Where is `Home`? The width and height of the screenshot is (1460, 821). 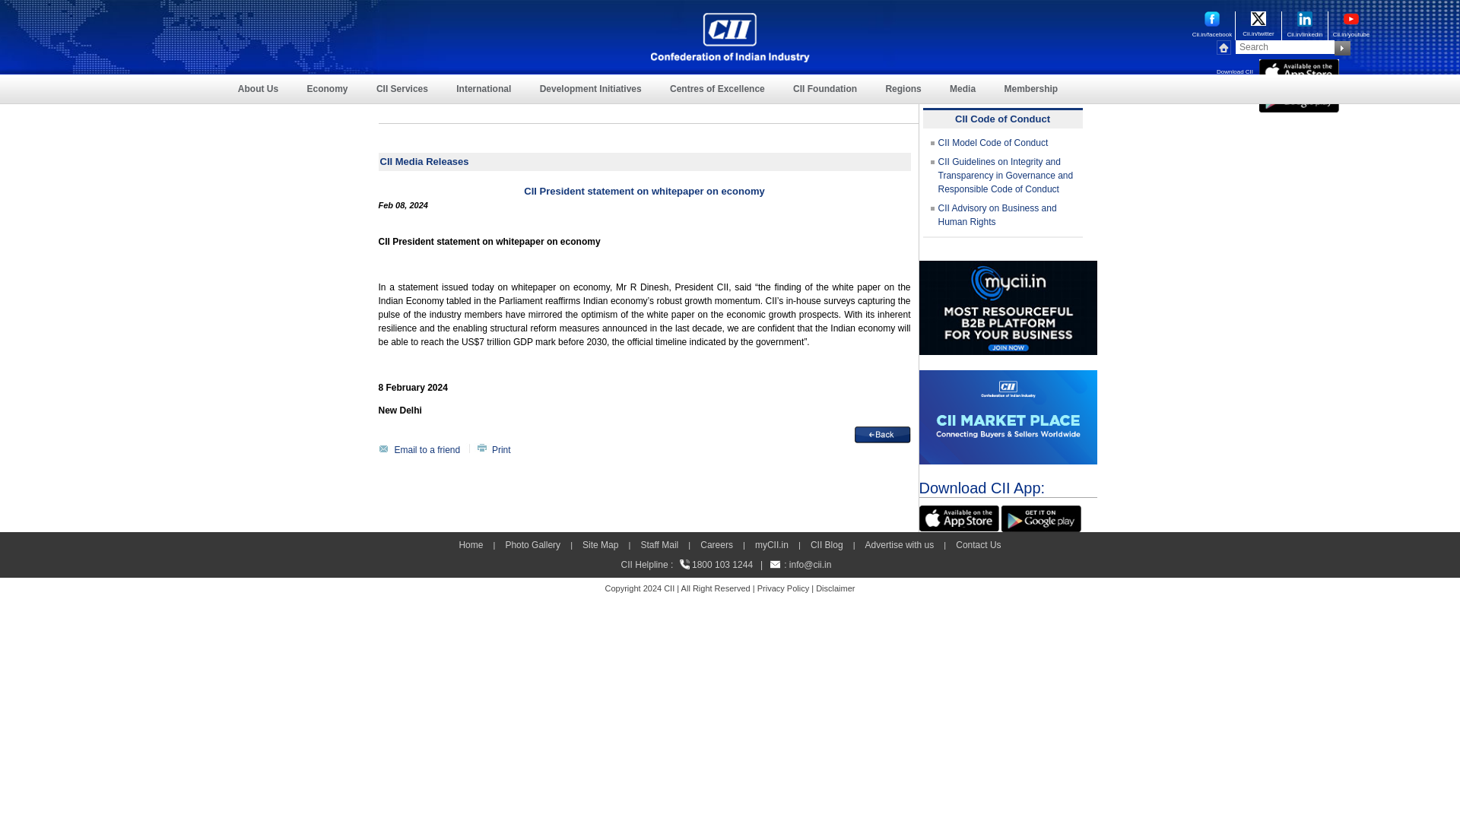 Home is located at coordinates (730, 38).